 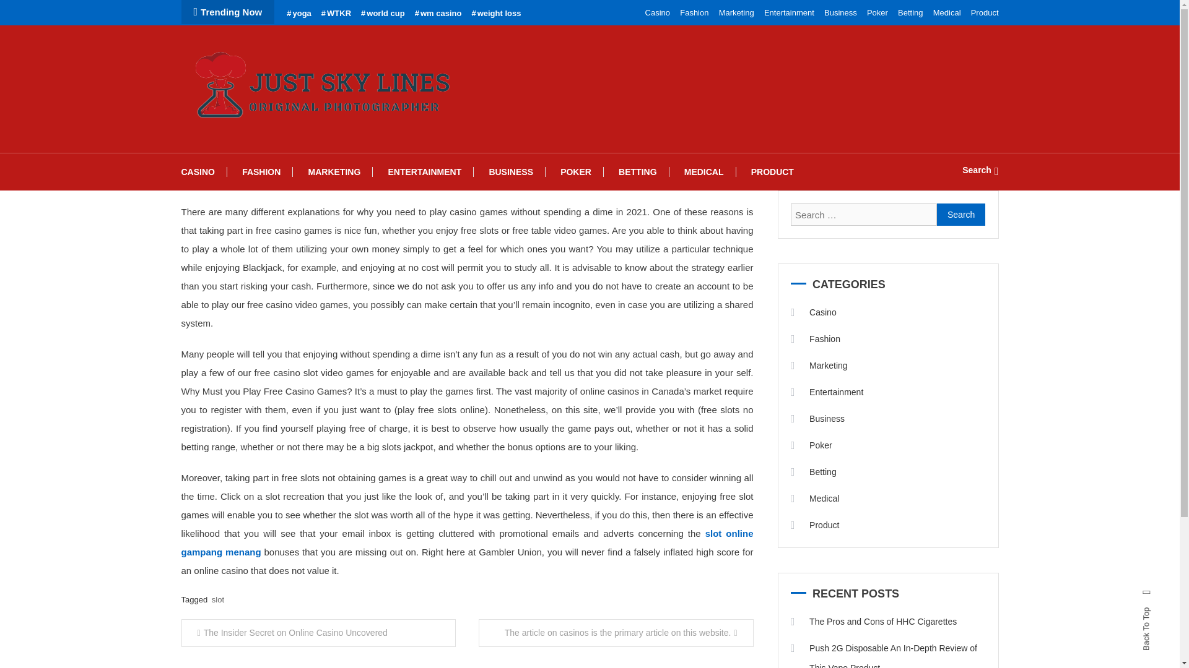 What do you see at coordinates (637, 172) in the screenshot?
I see `BETTING` at bounding box center [637, 172].